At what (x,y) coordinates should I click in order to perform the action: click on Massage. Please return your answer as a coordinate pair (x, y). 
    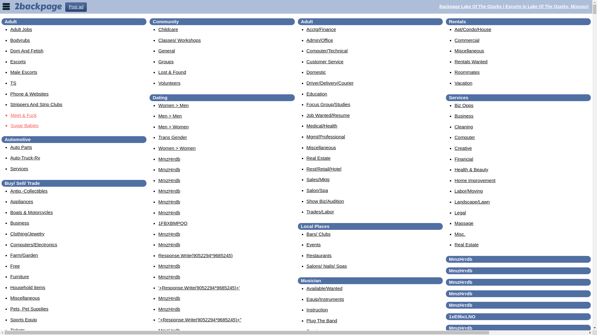
    Looking at the image, I should click on (464, 223).